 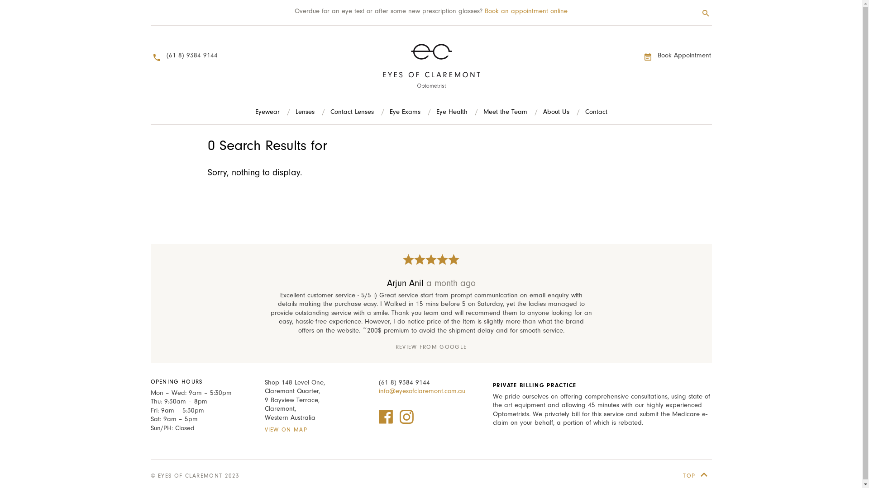 I want to click on info@eyesofclaremont.com.au, so click(x=422, y=391).